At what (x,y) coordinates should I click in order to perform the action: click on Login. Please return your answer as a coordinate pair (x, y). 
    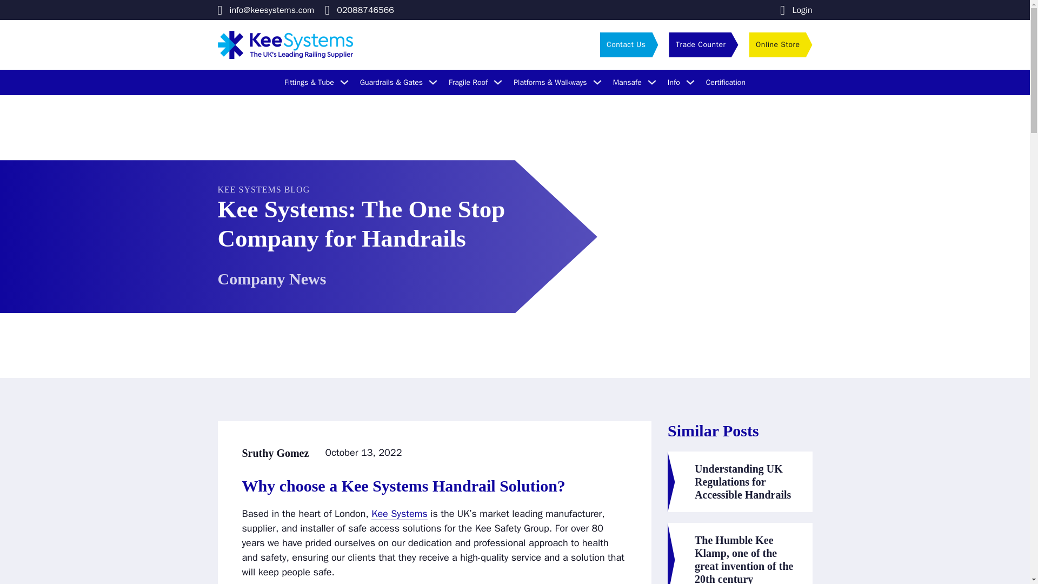
    Looking at the image, I should click on (796, 10).